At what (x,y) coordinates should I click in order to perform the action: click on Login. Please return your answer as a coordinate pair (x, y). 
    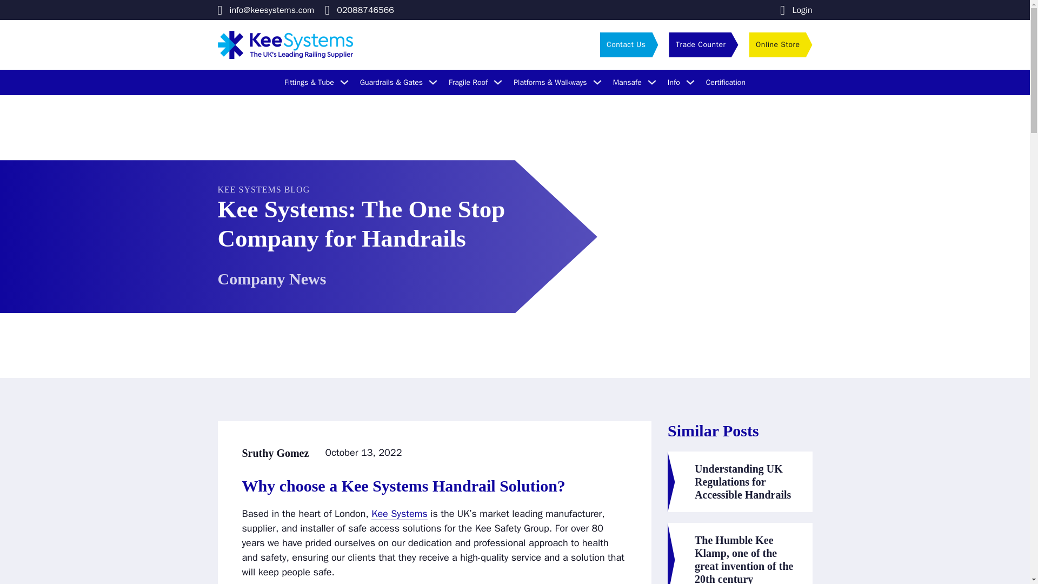
    Looking at the image, I should click on (796, 10).